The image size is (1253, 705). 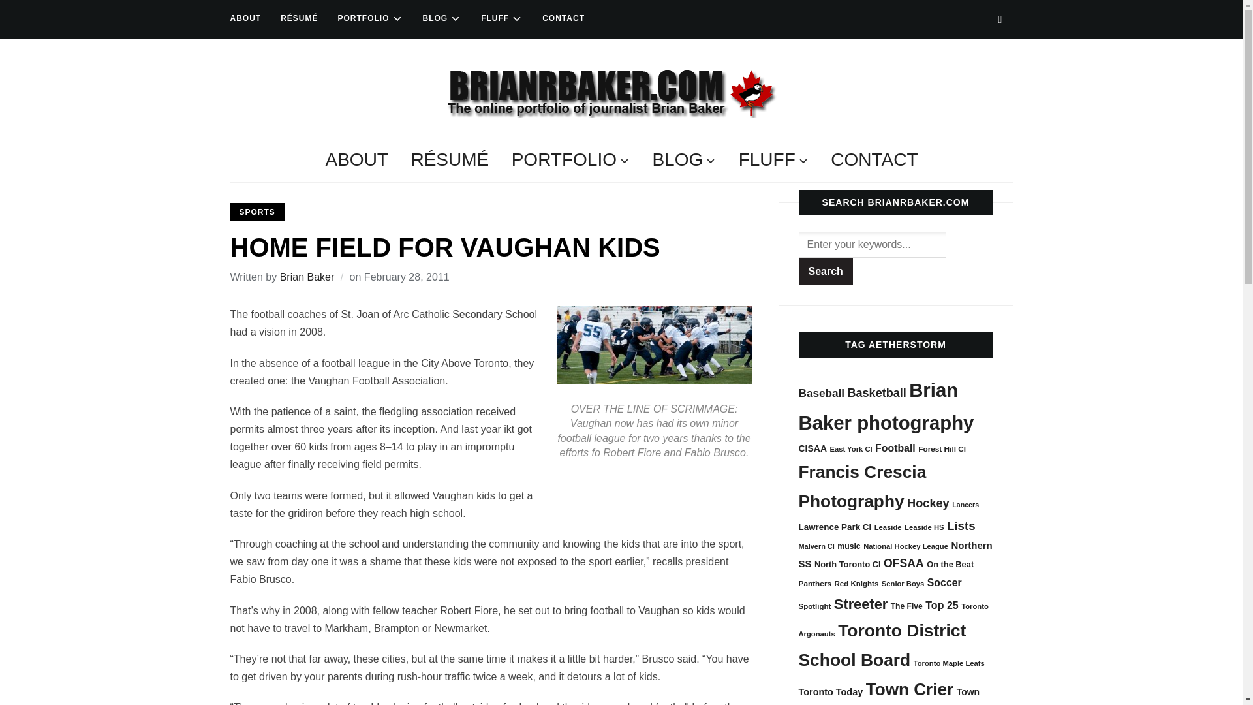 What do you see at coordinates (307, 278) in the screenshot?
I see `Posts by Brian Baker` at bounding box center [307, 278].